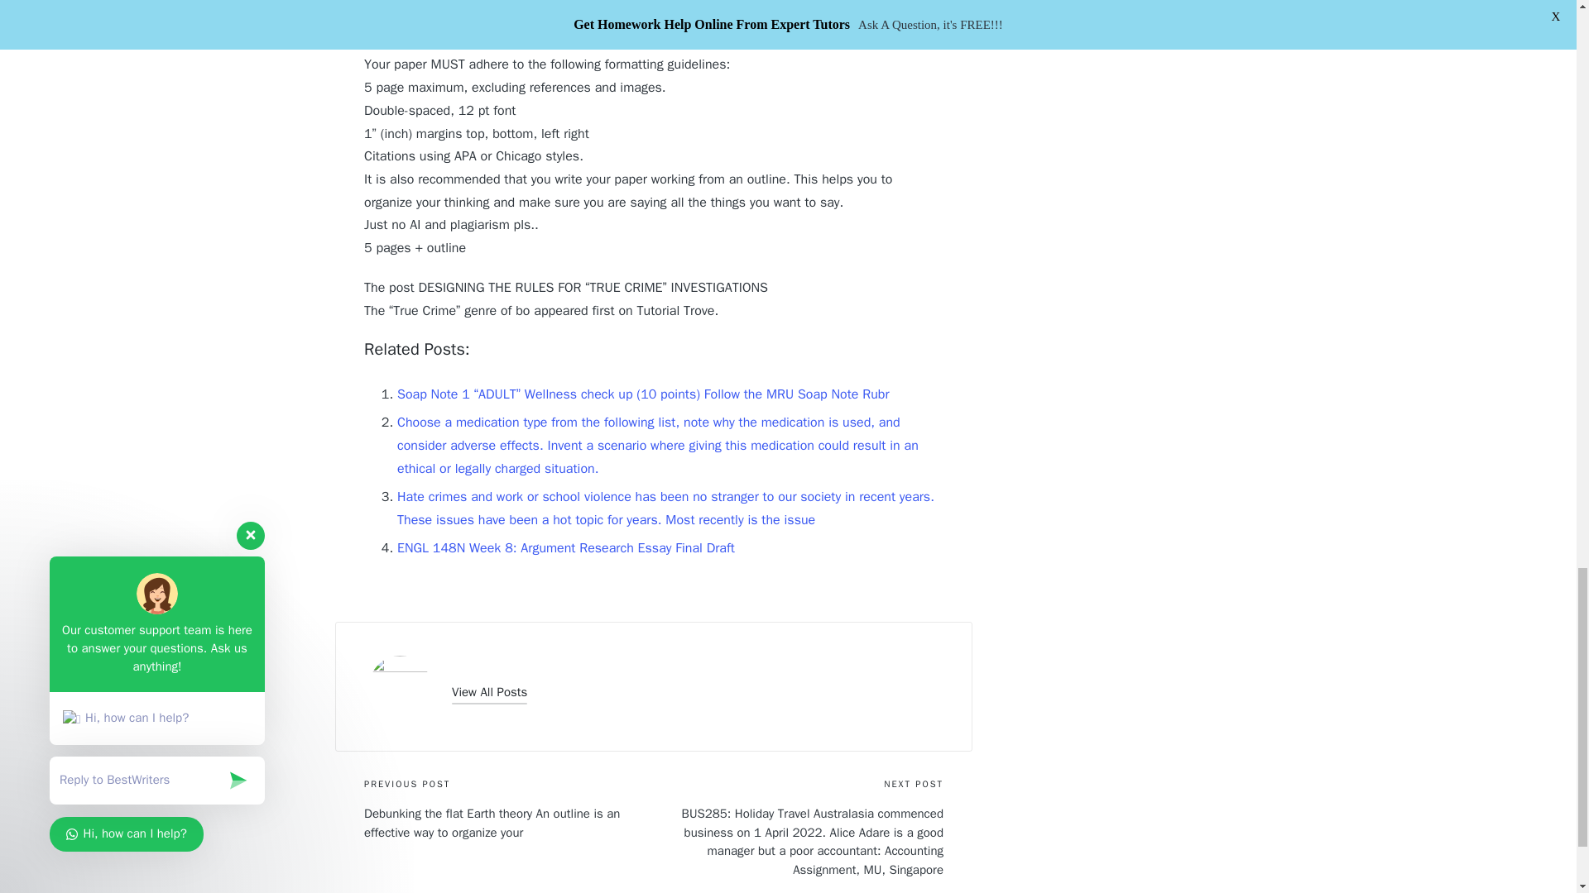 The width and height of the screenshot is (1589, 893). Describe the element at coordinates (489, 693) in the screenshot. I see `View All Posts` at that location.